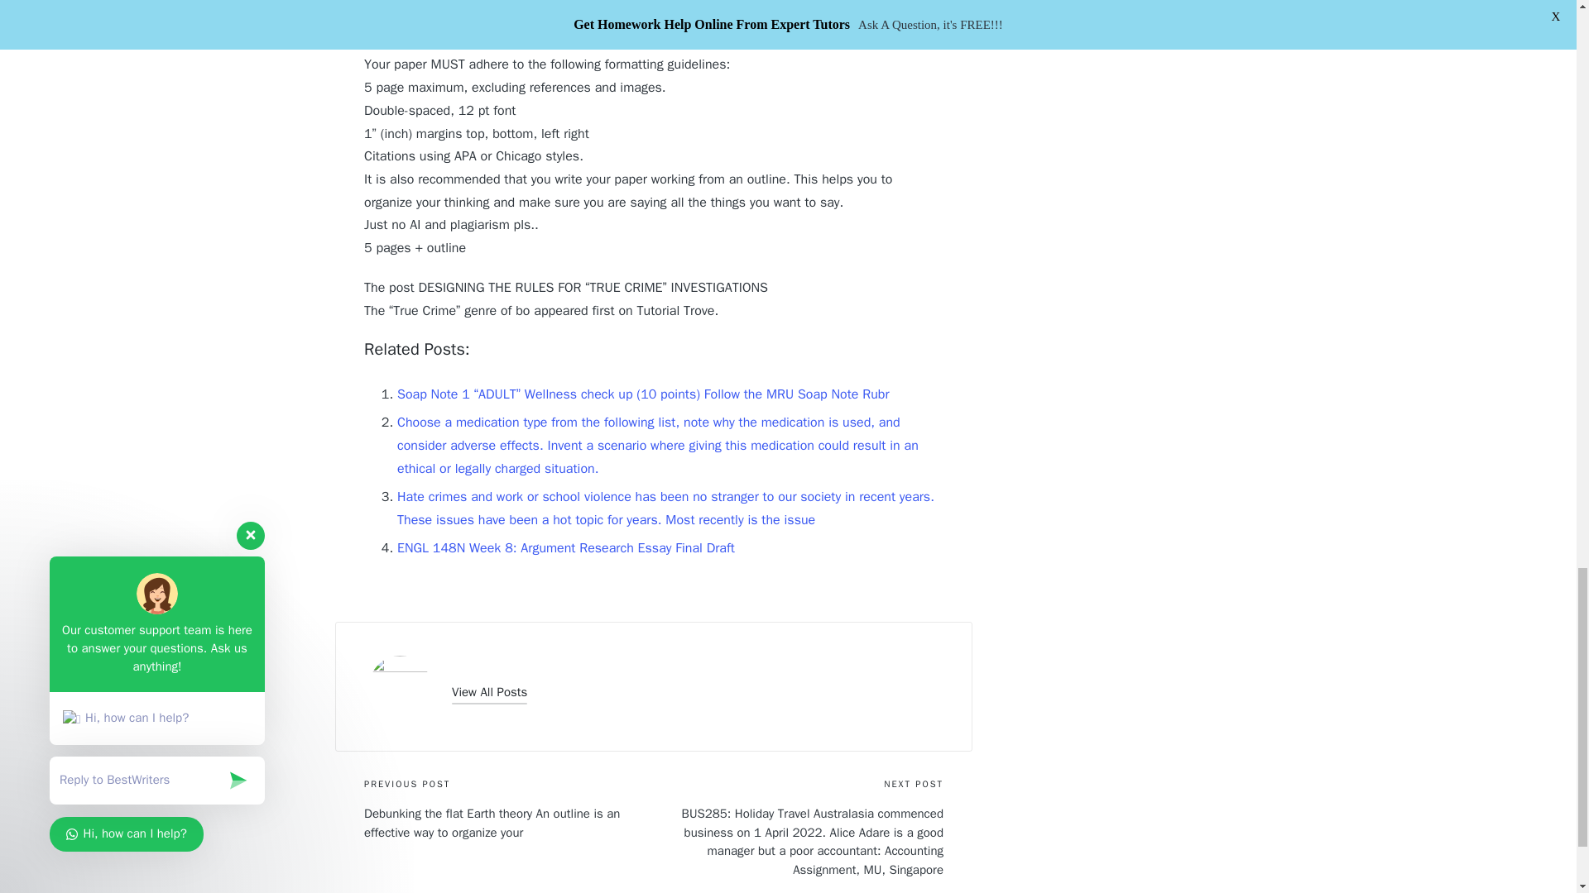 The width and height of the screenshot is (1589, 893). Describe the element at coordinates (489, 693) in the screenshot. I see `View All Posts` at that location.